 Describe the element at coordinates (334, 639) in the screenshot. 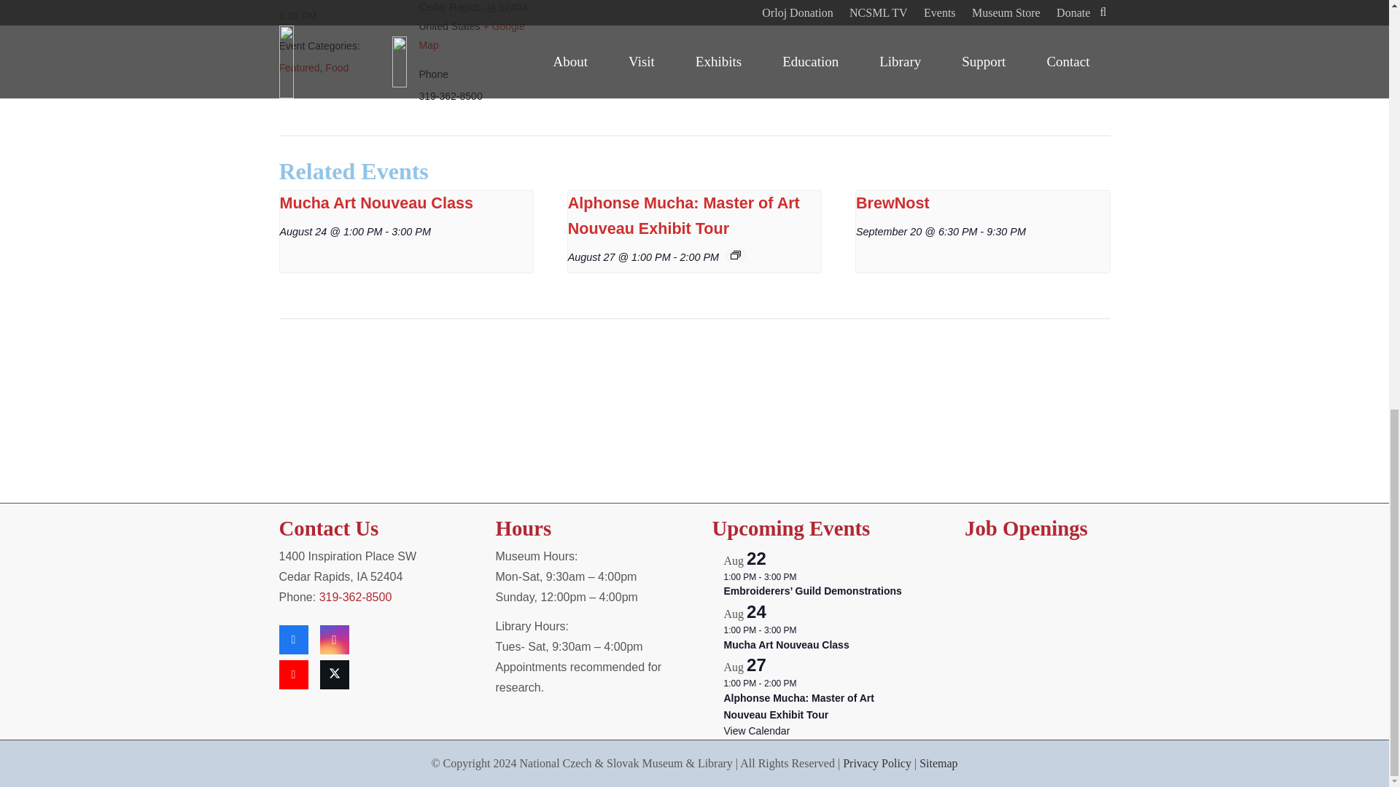

I see `Instagram` at that location.